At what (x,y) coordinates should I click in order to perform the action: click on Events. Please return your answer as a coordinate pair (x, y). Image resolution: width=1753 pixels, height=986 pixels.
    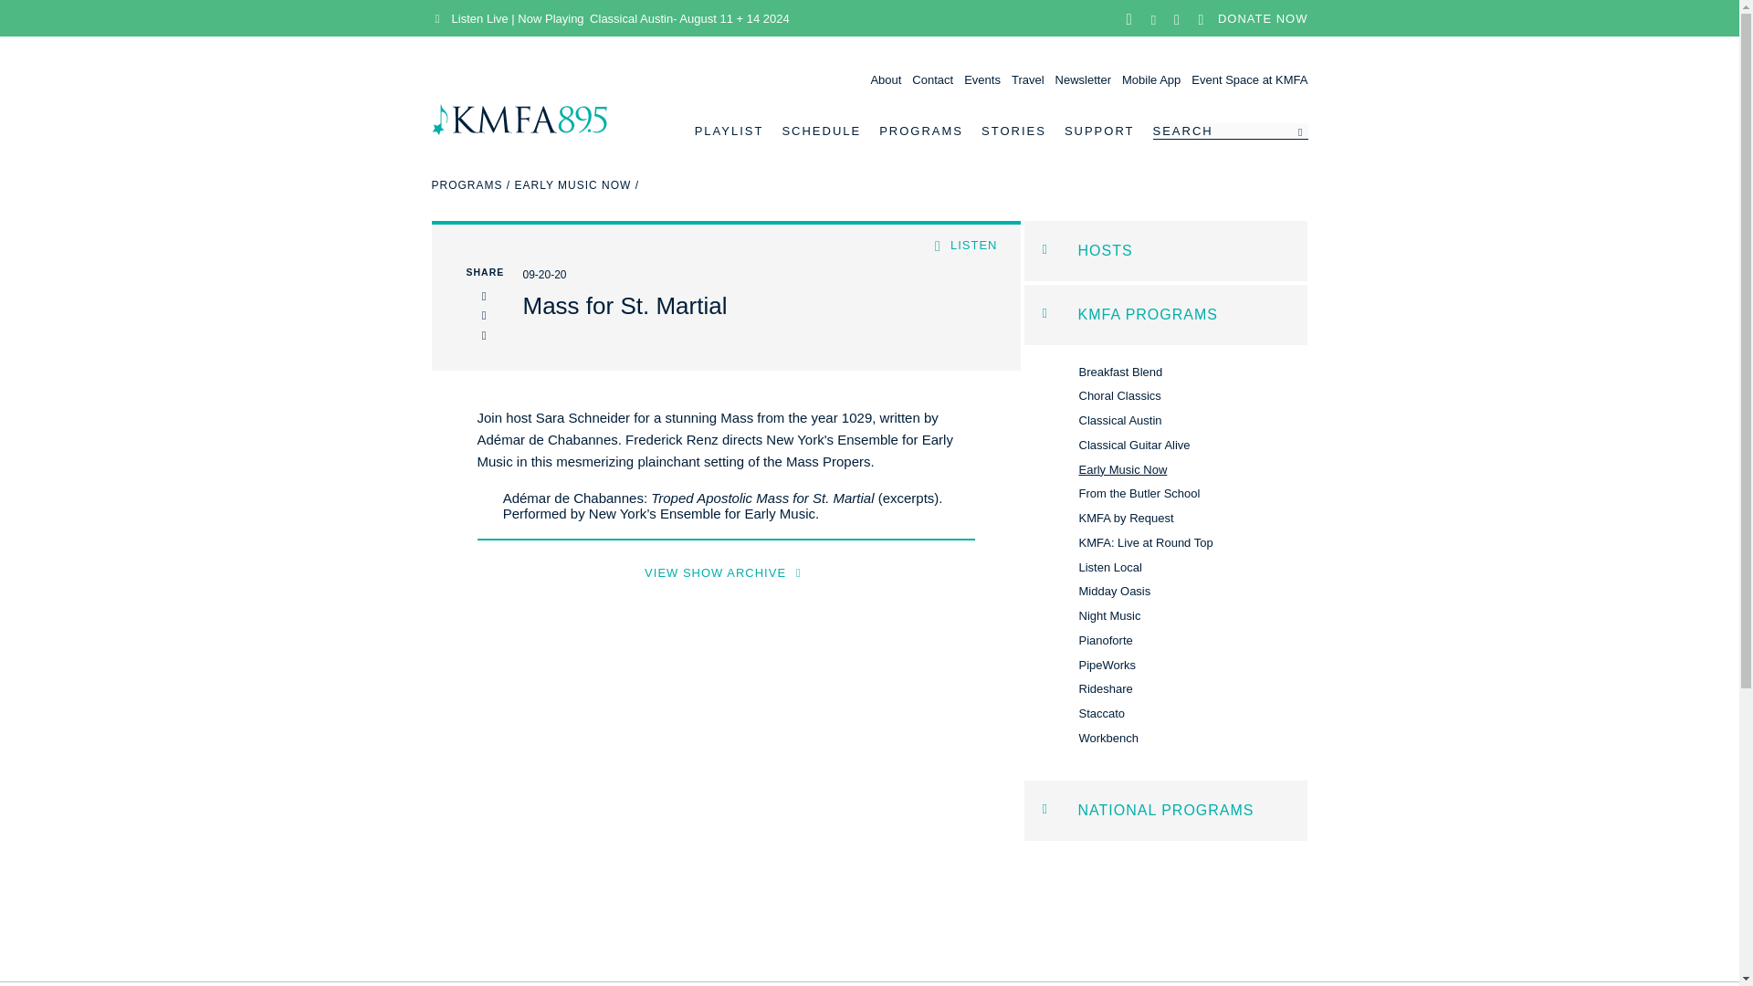
    Looking at the image, I should click on (982, 79).